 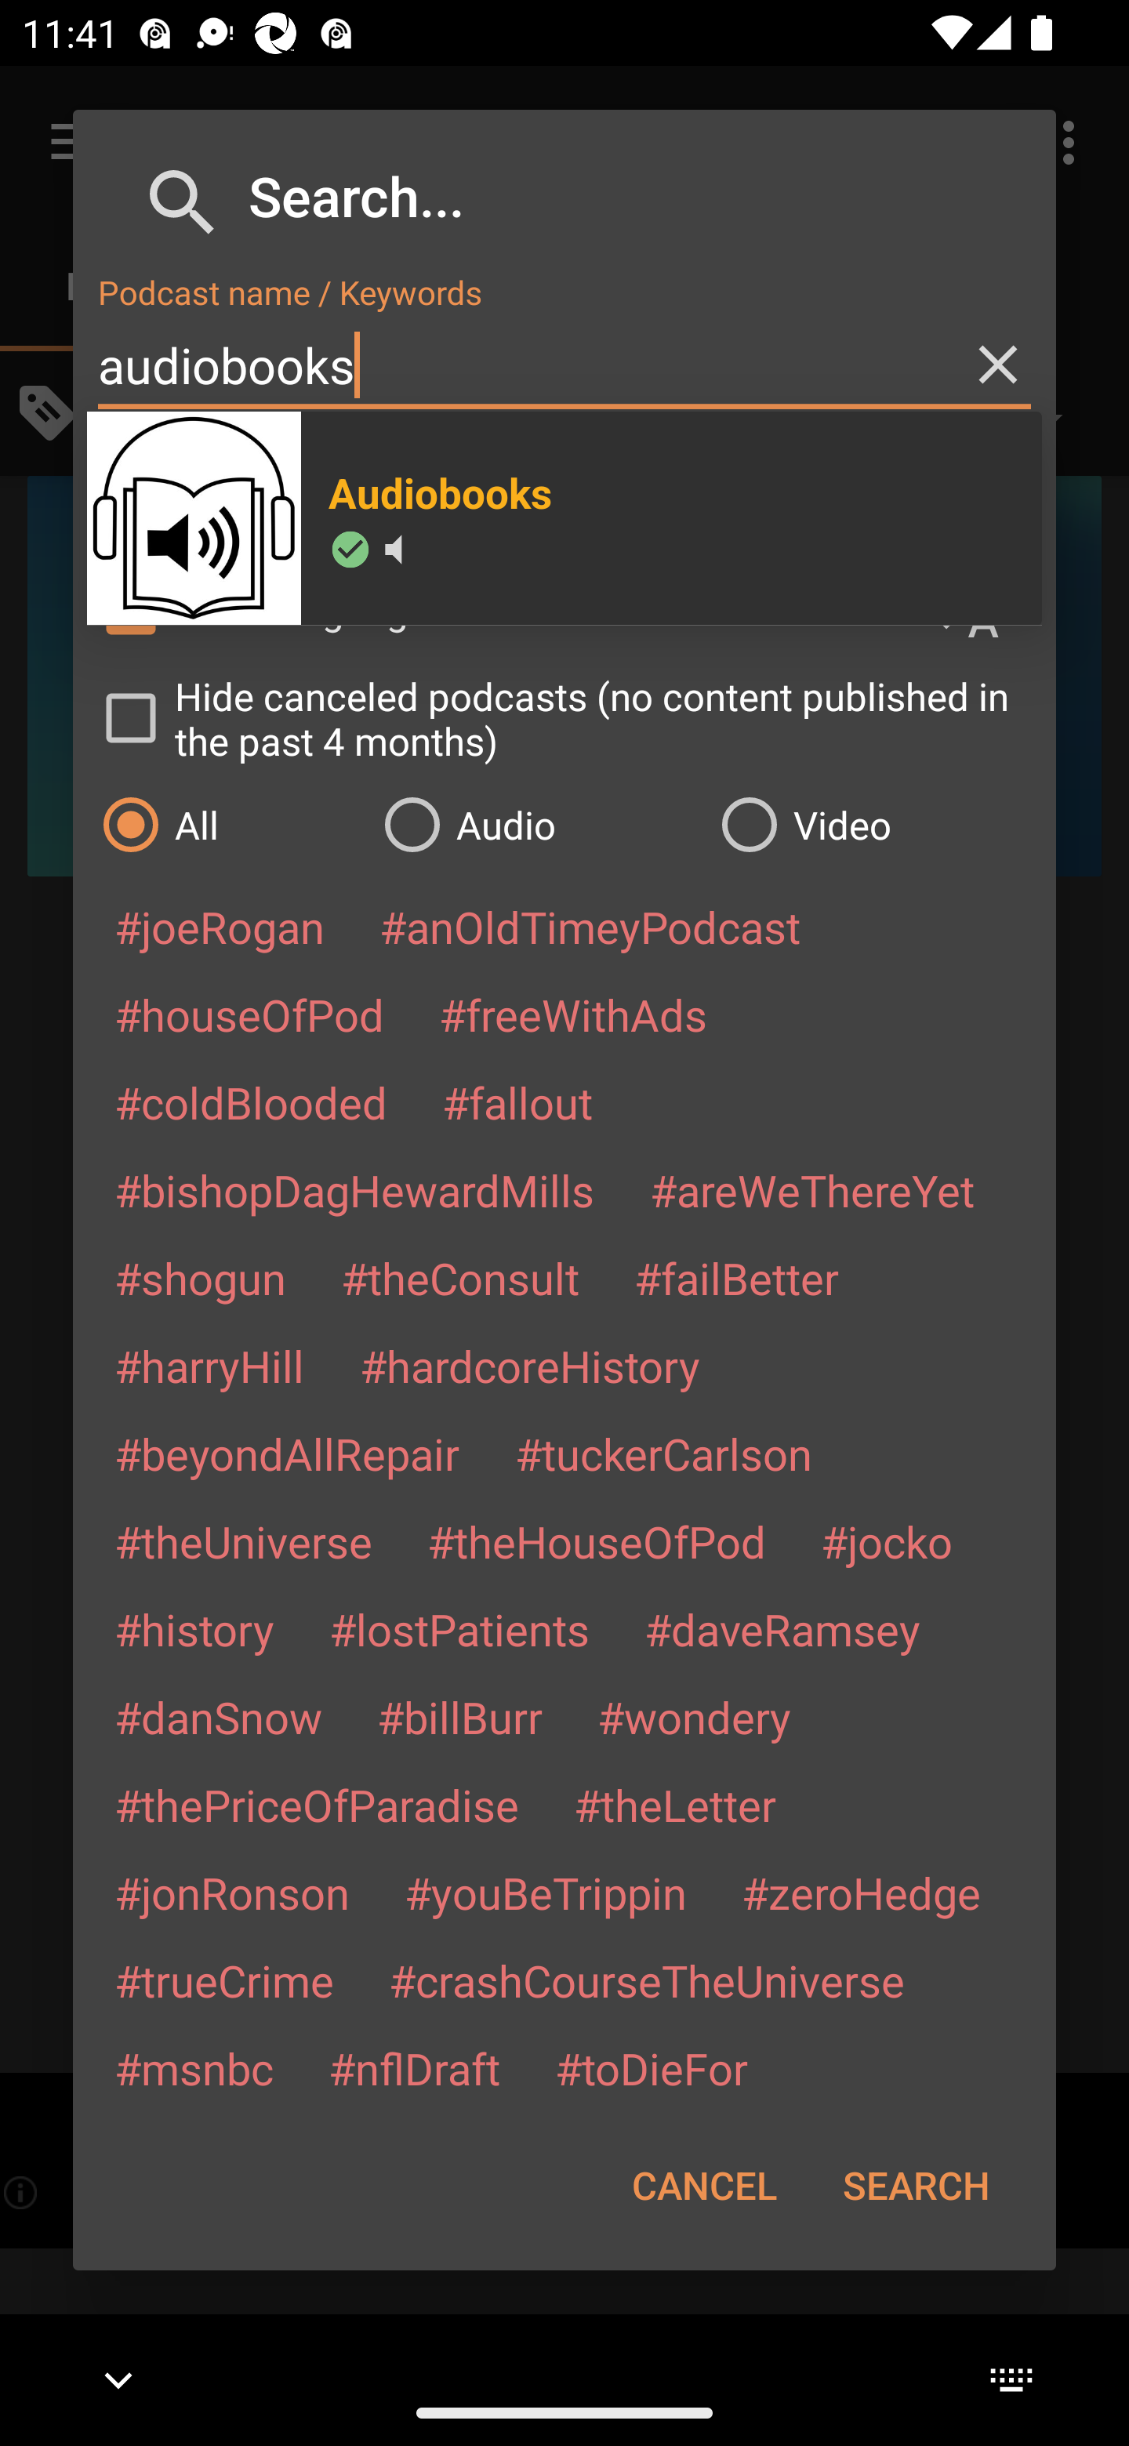 I want to click on #msnbc, so click(x=193, y=2067).